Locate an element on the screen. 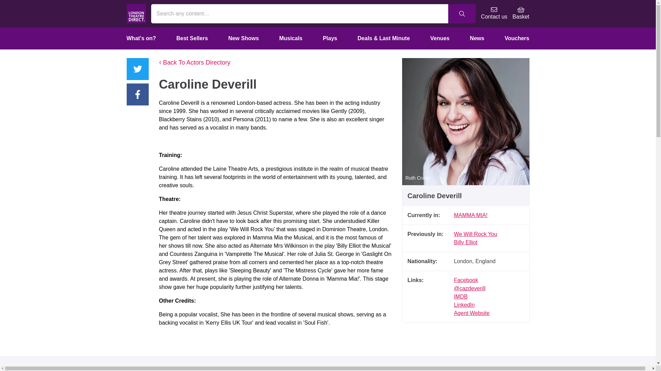 The height and width of the screenshot is (371, 661). Contact us is located at coordinates (494, 14).